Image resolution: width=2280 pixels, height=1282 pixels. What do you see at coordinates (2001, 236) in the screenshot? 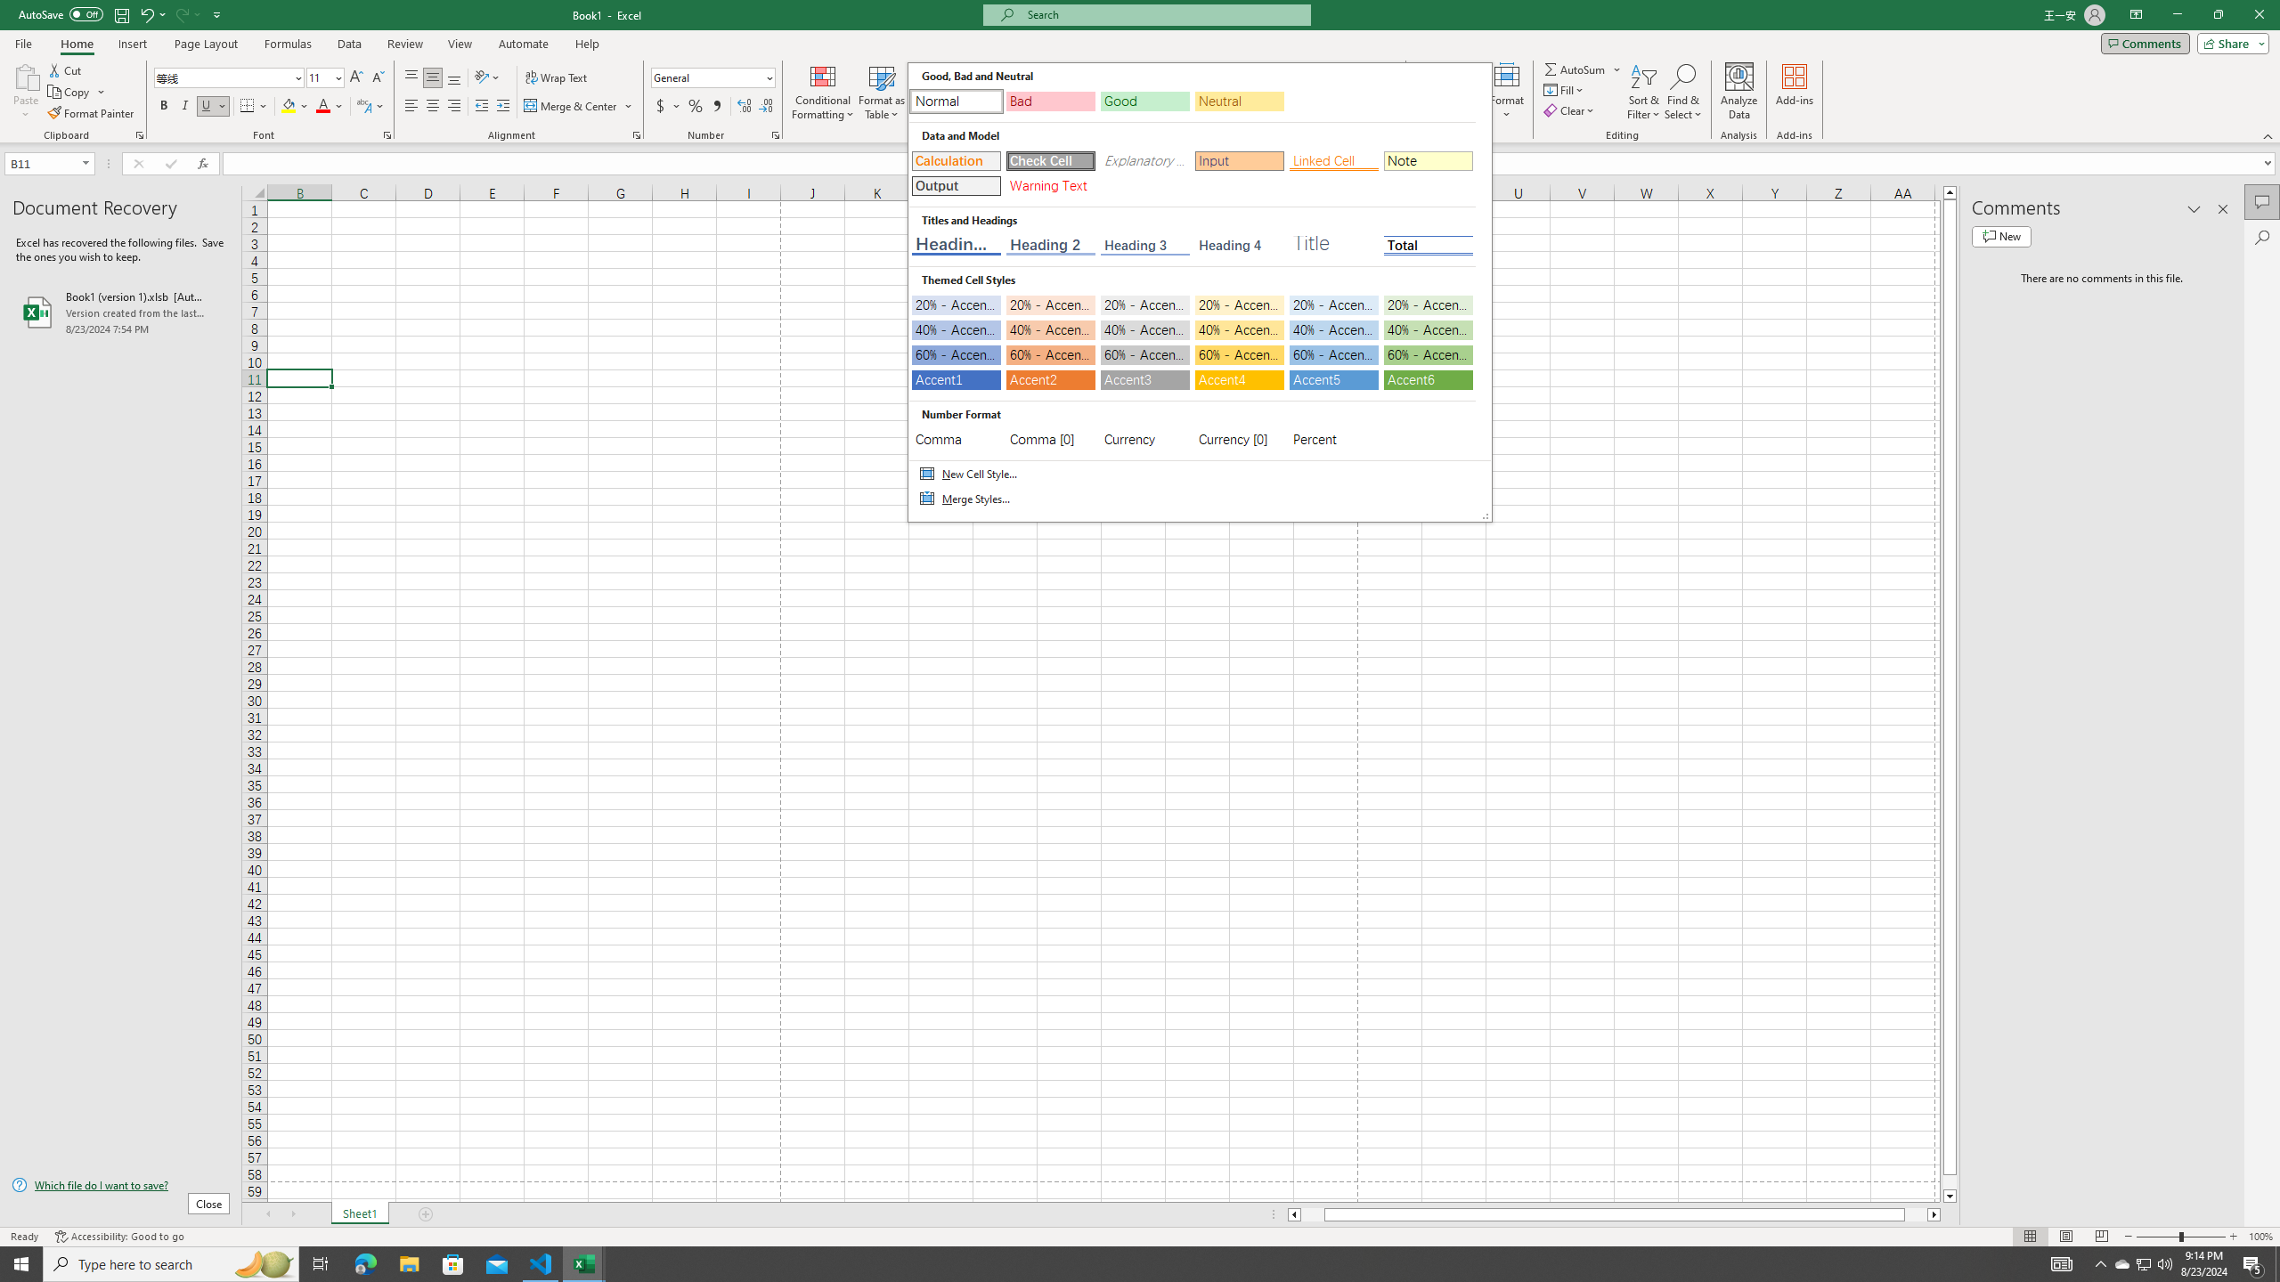
I see `Top Align` at bounding box center [2001, 236].